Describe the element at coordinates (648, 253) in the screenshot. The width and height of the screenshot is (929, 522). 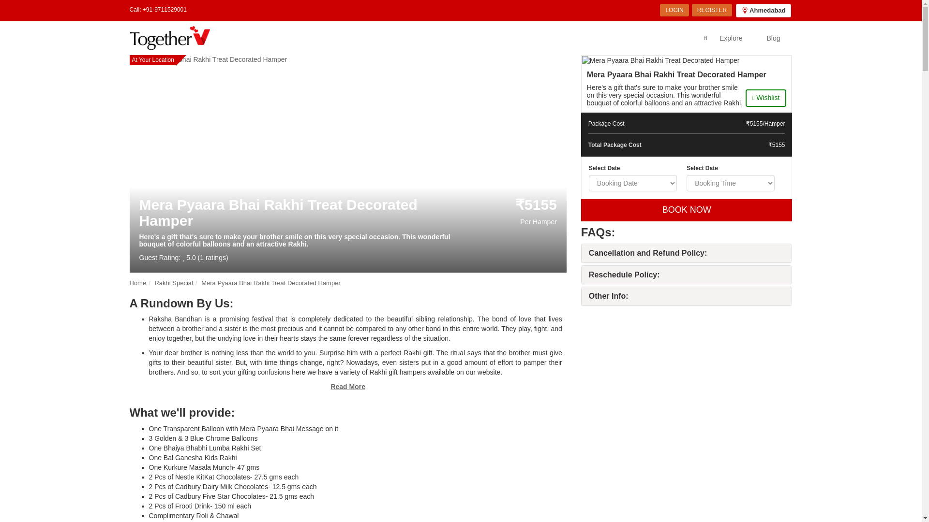
I see `Cancellation and Refund Policy:` at that location.